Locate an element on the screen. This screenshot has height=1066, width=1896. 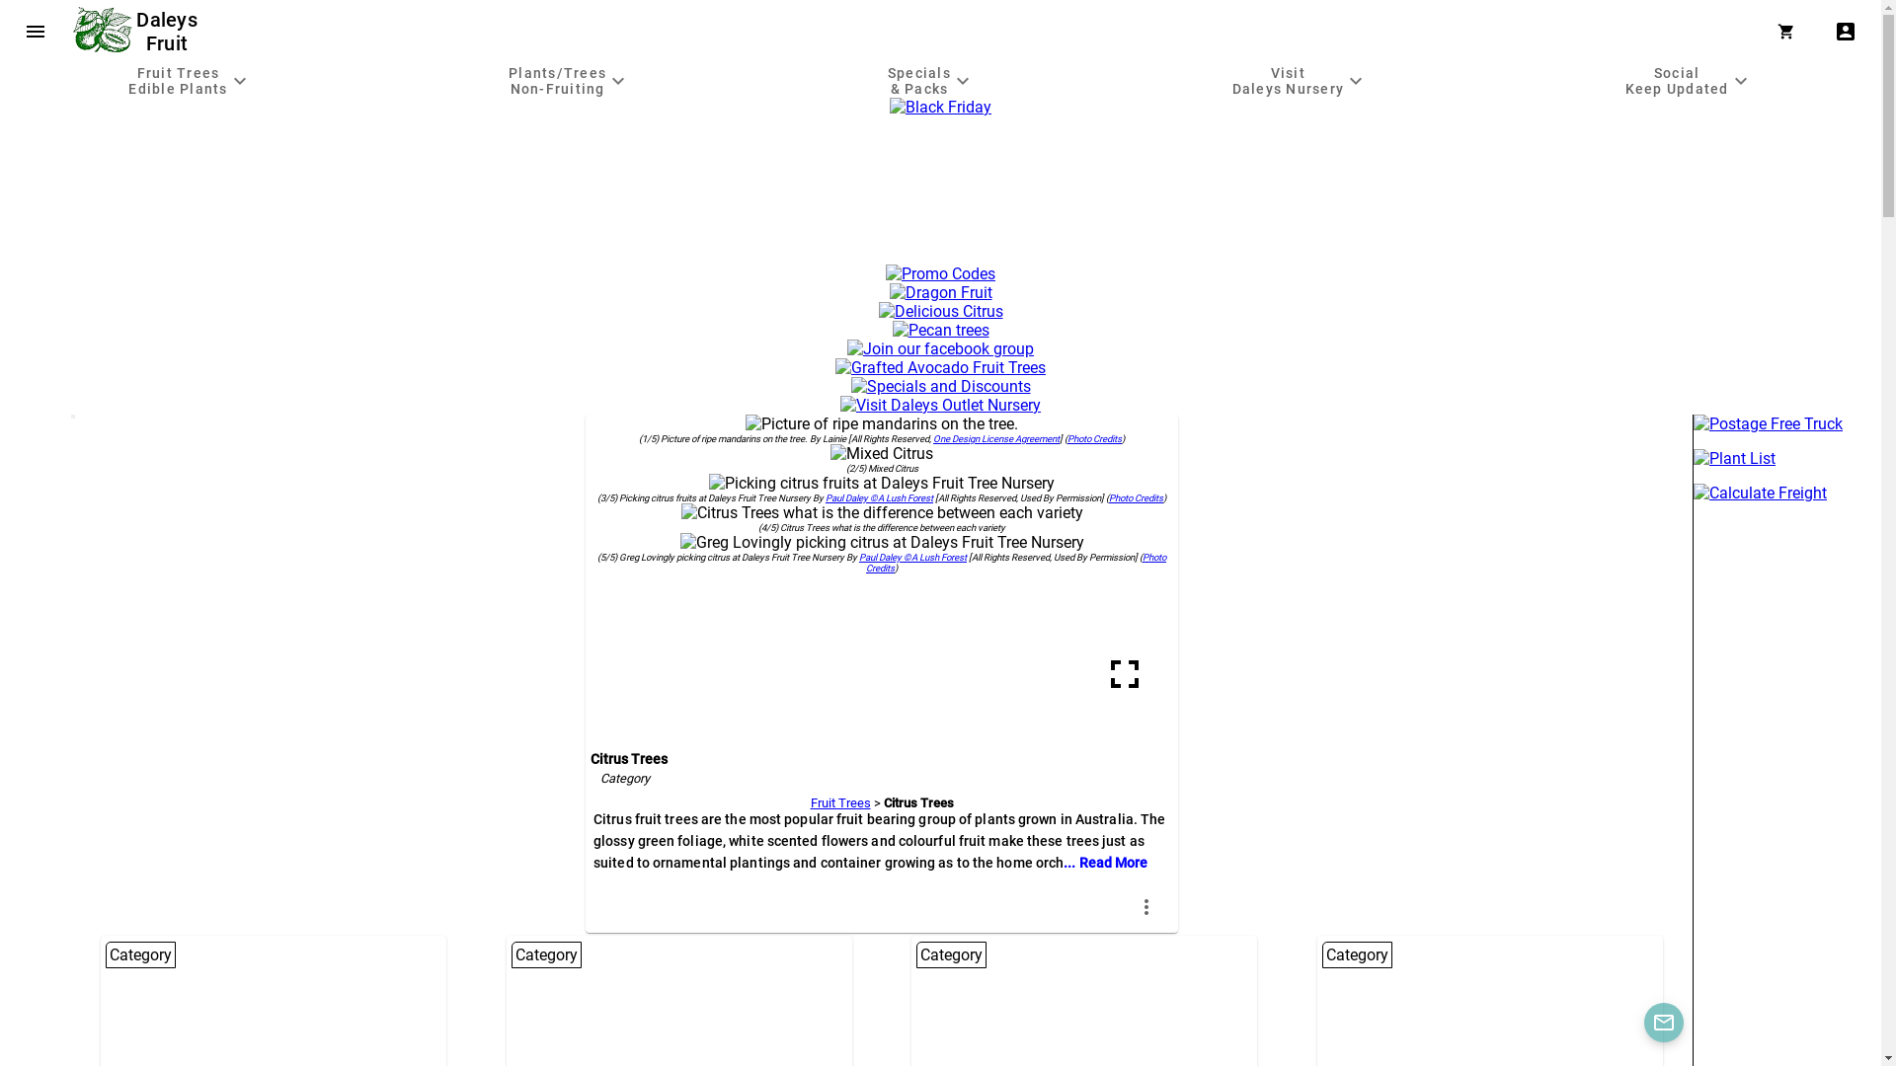
Citrus Banner is located at coordinates (941, 312).